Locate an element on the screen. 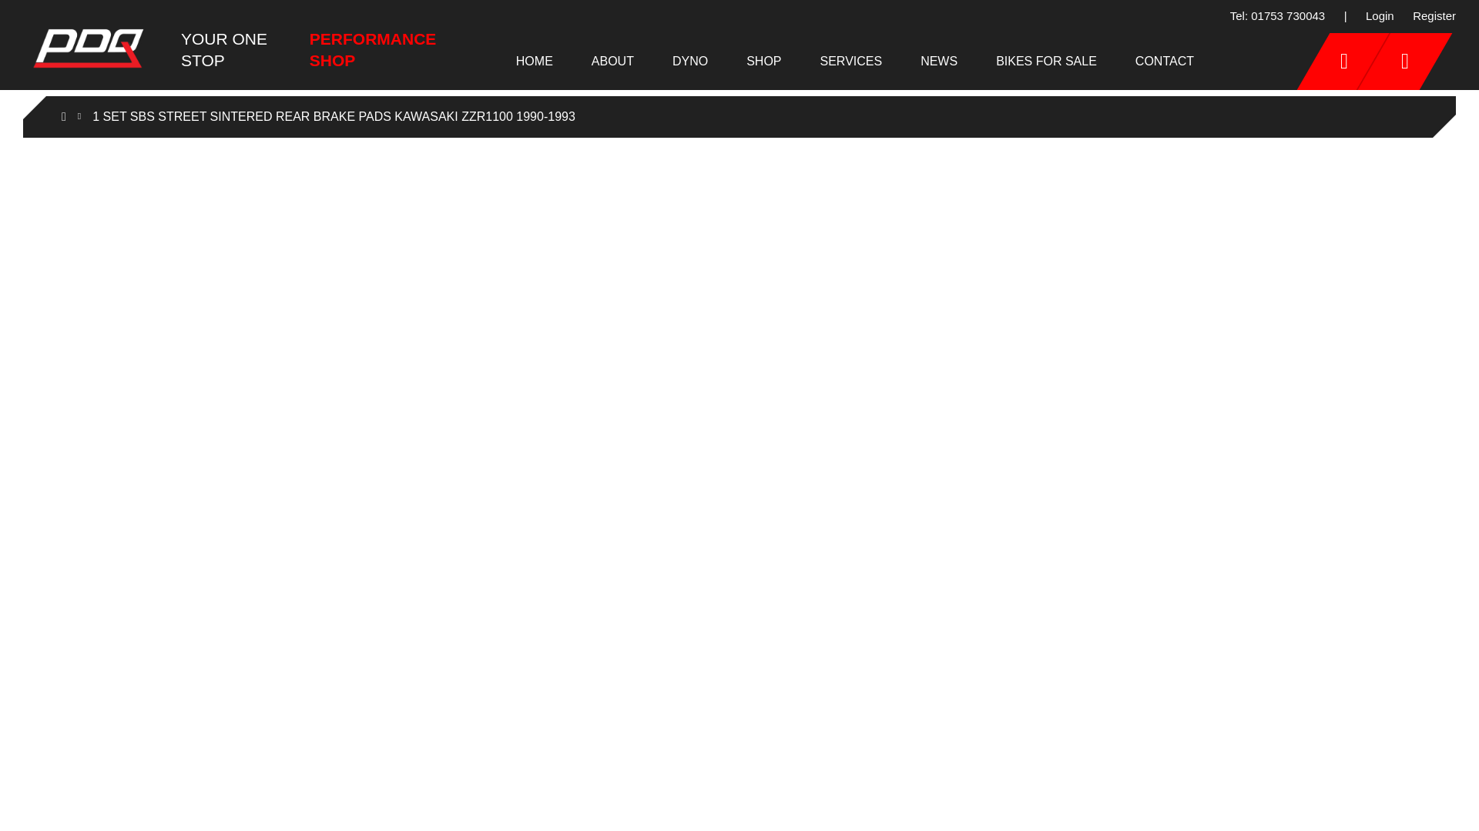 This screenshot has width=1479, height=831. CONTACT is located at coordinates (1165, 60).